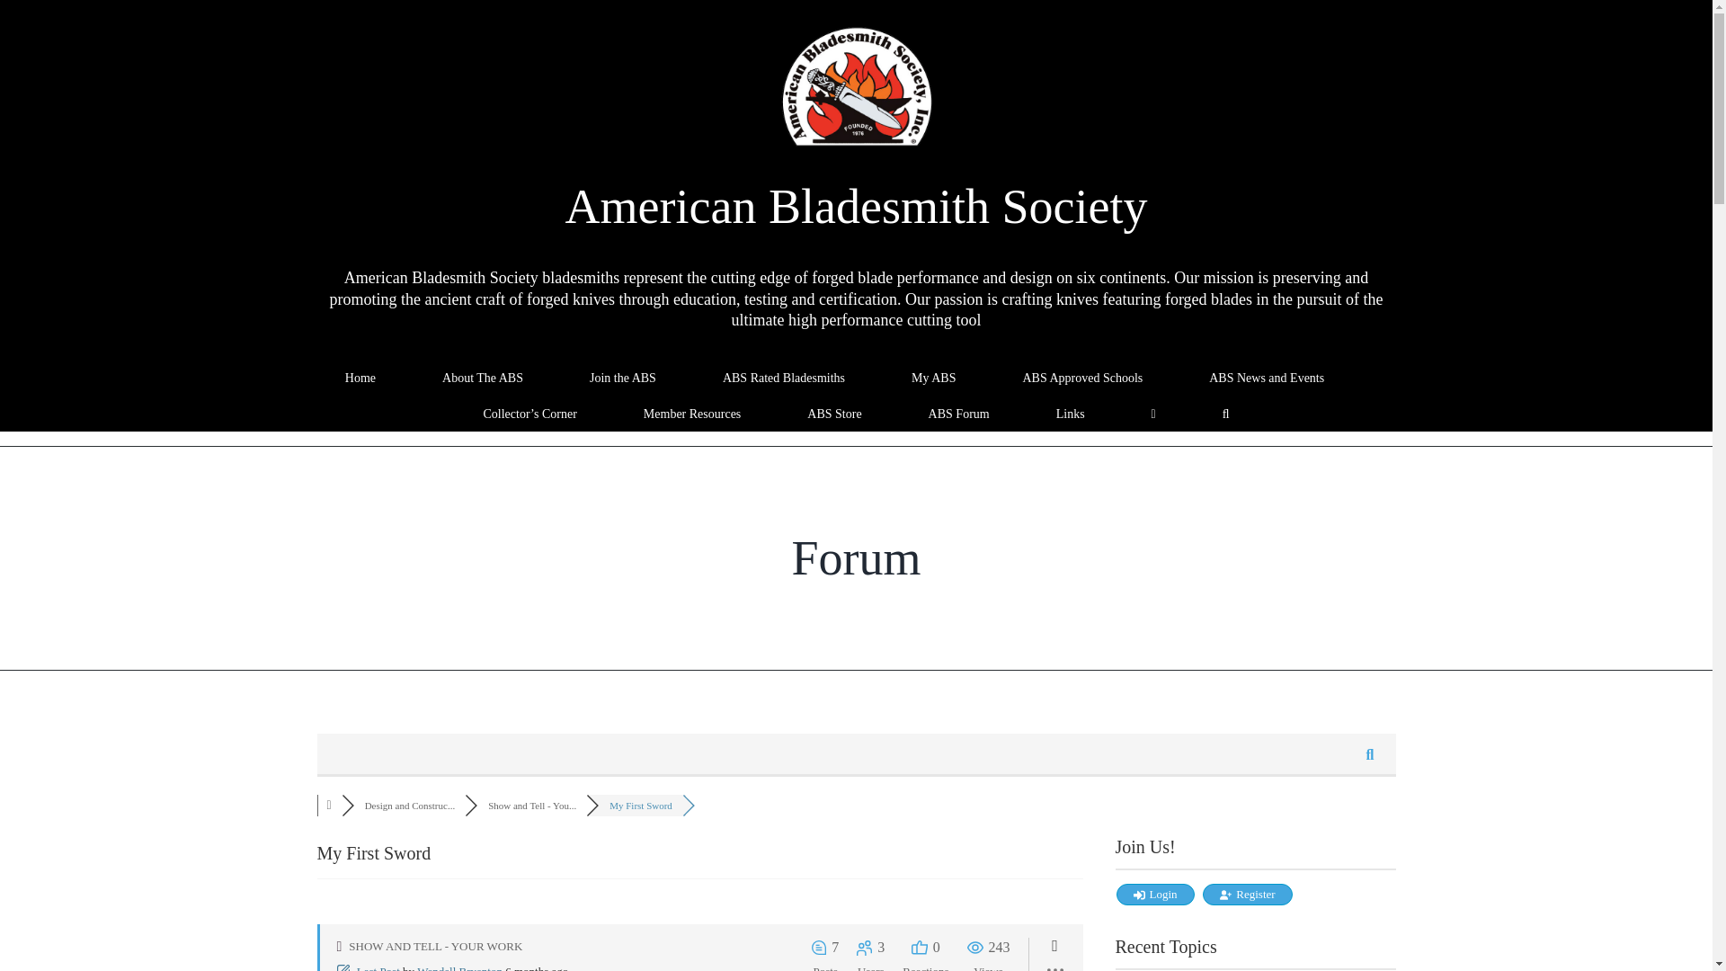  I want to click on My ABS, so click(933, 376).